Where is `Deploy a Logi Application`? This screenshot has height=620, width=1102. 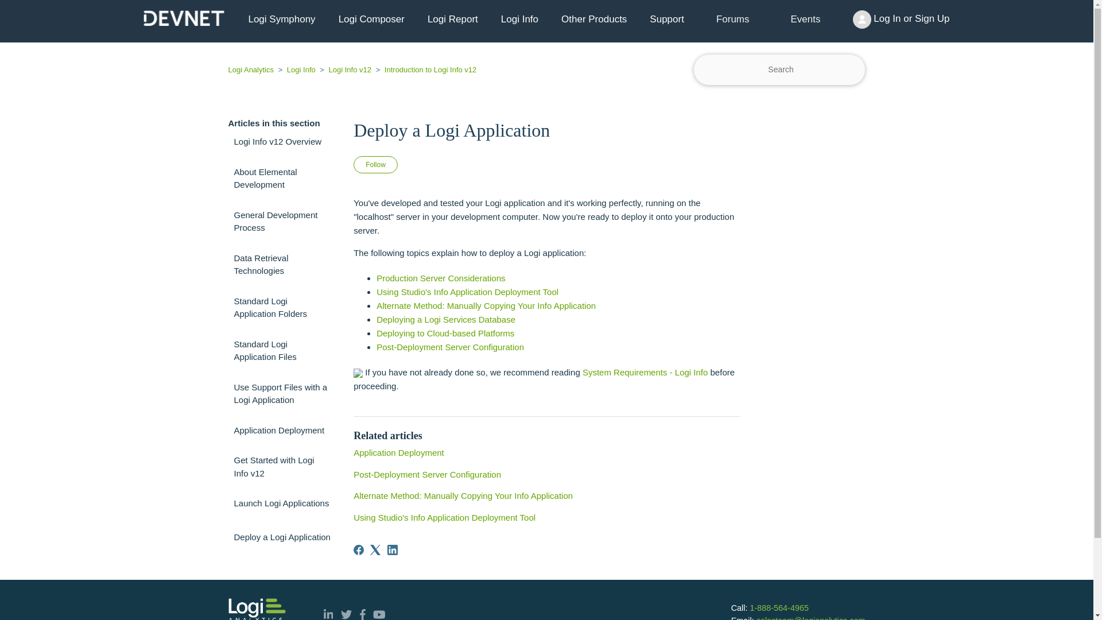 Deploy a Logi Application is located at coordinates (546, 129).